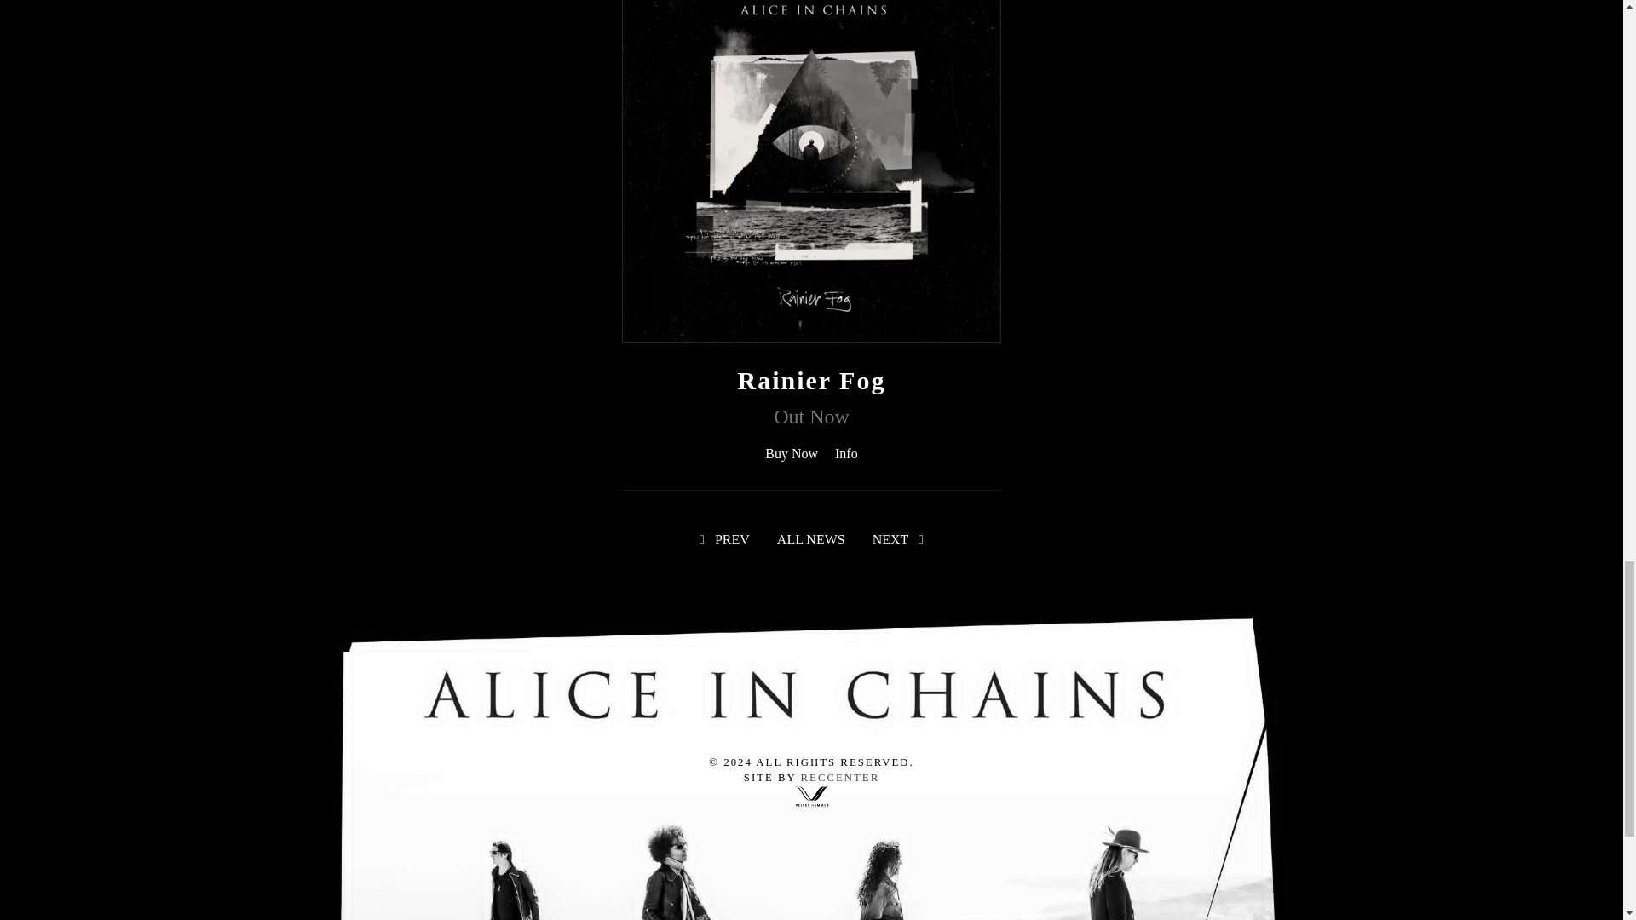  What do you see at coordinates (845, 453) in the screenshot?
I see `Listen` at bounding box center [845, 453].